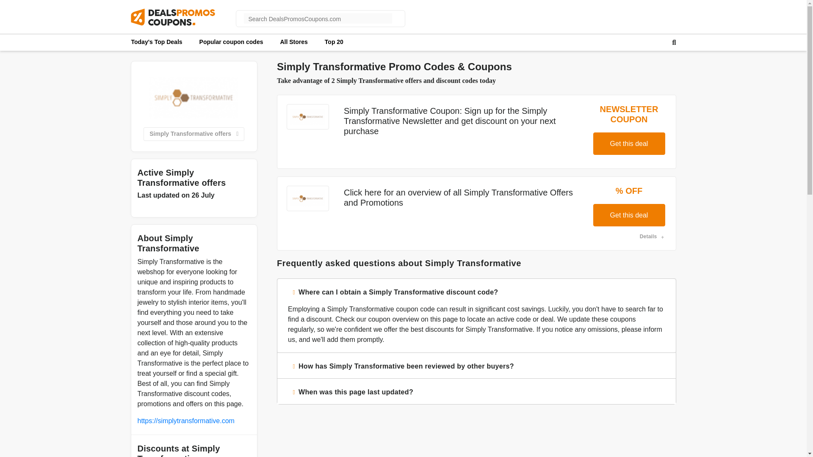  Describe the element at coordinates (293, 41) in the screenshot. I see `Stores` at that location.